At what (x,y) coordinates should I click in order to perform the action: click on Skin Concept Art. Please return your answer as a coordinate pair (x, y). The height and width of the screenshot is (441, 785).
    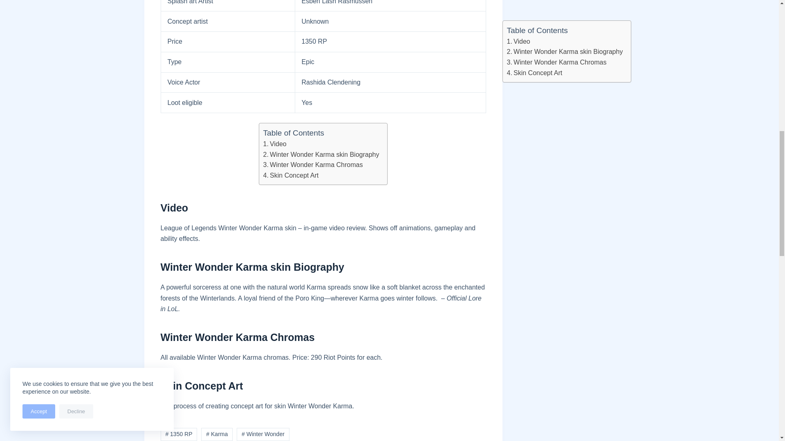
    Looking at the image, I should click on (291, 175).